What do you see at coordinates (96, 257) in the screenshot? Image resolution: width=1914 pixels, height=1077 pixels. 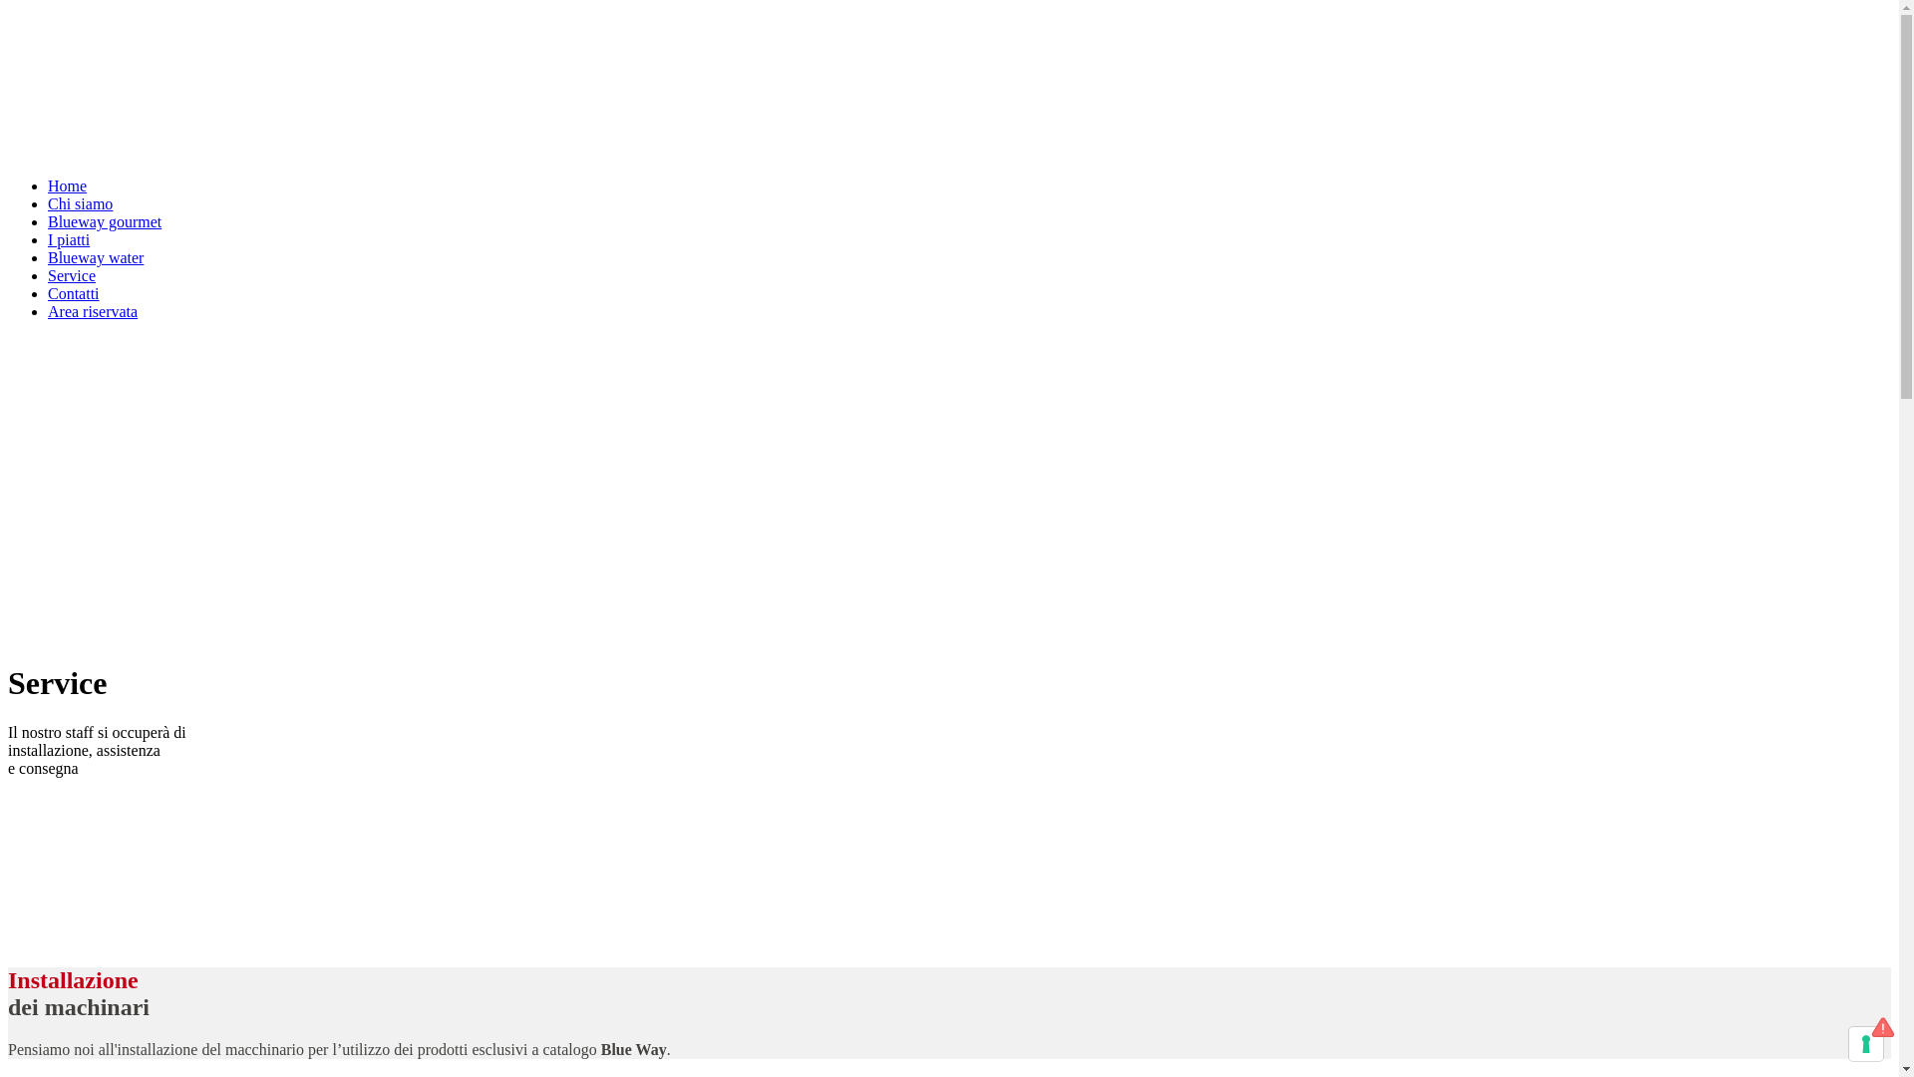 I see `Blueway water` at bounding box center [96, 257].